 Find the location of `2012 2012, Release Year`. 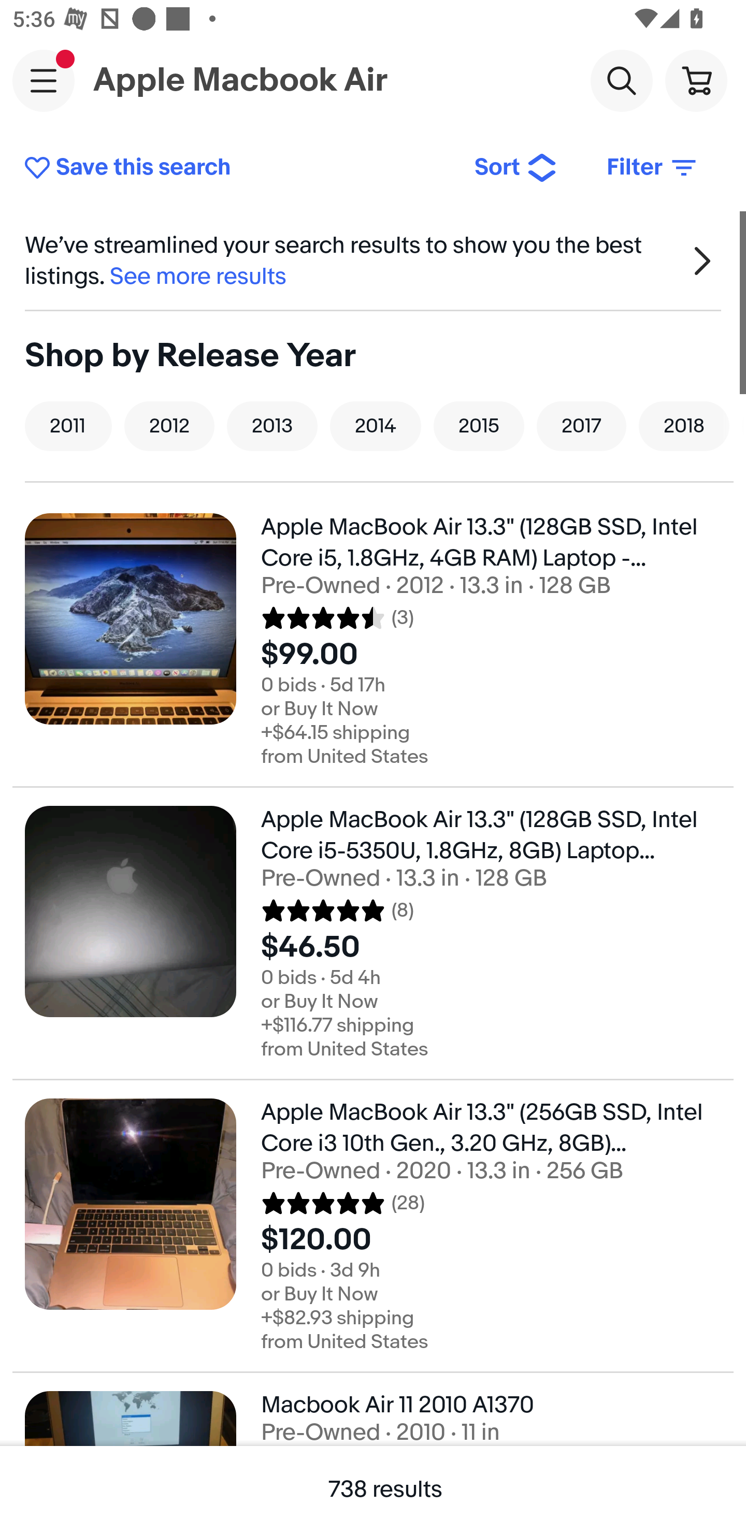

2012 2012, Release Year is located at coordinates (169, 426).